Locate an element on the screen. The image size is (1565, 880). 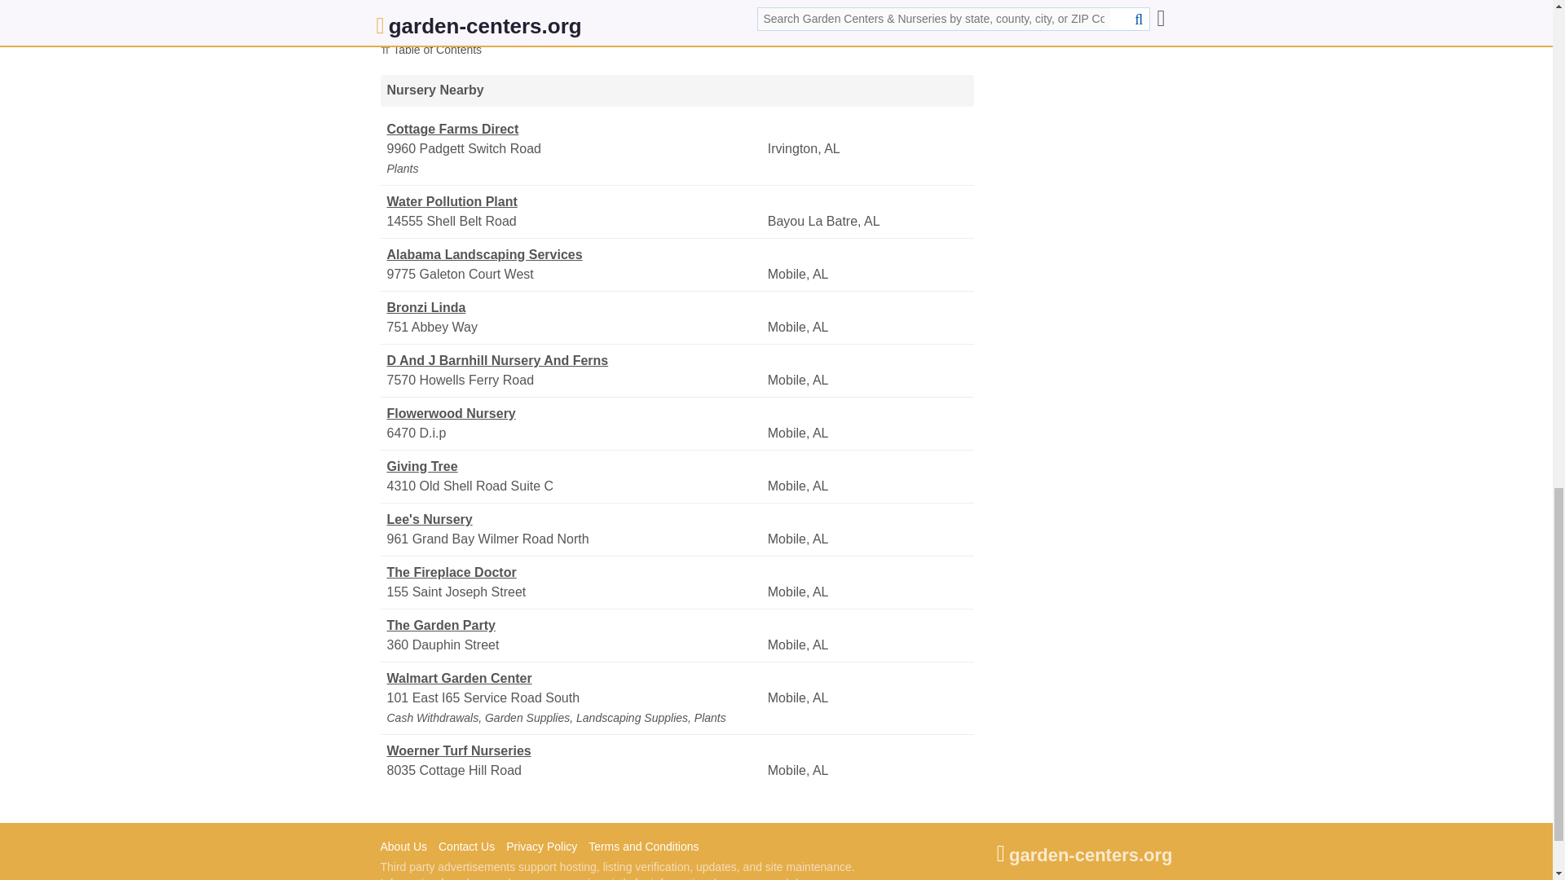
Alabama Landscaping Services is located at coordinates (575, 255).